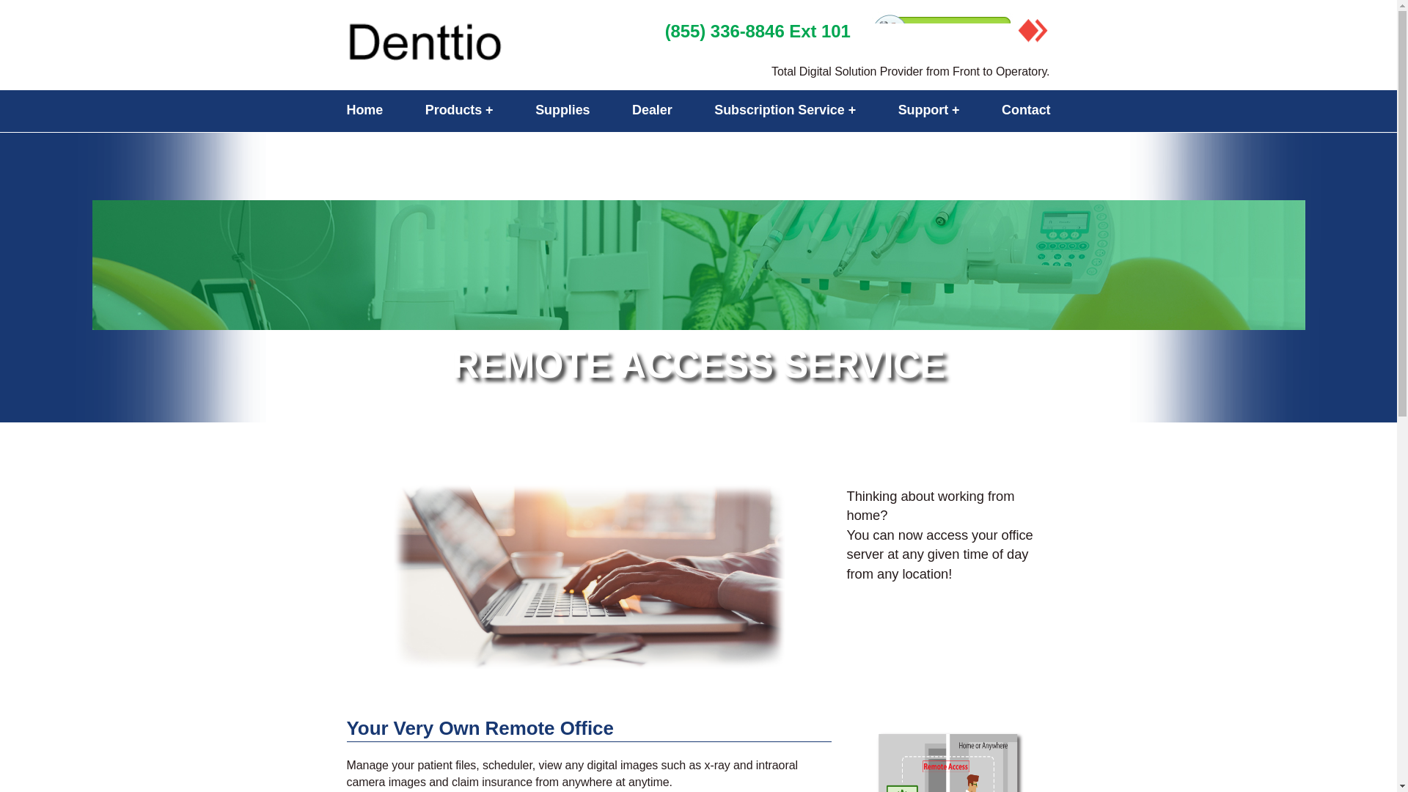  I want to click on Products, so click(459, 110).